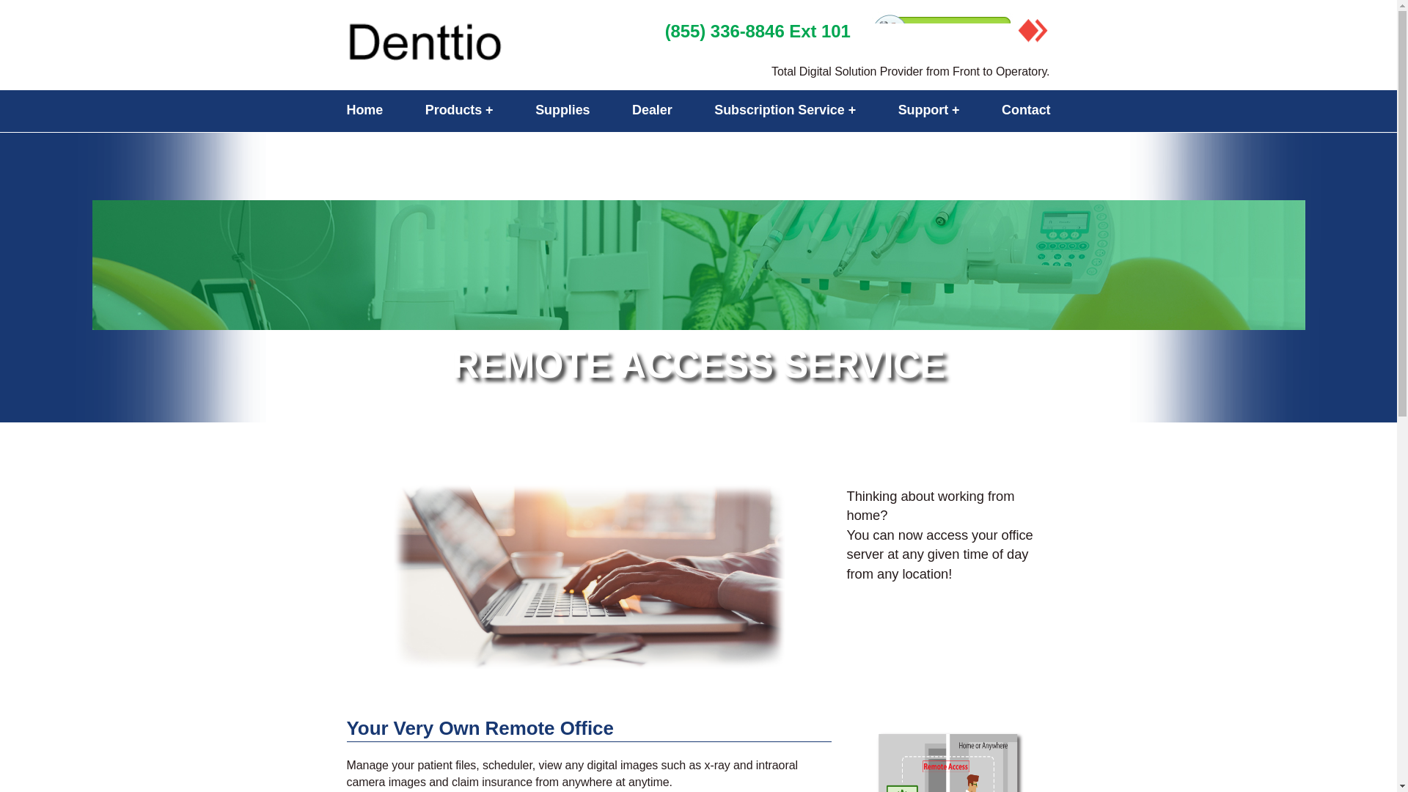  I want to click on Products, so click(459, 110).